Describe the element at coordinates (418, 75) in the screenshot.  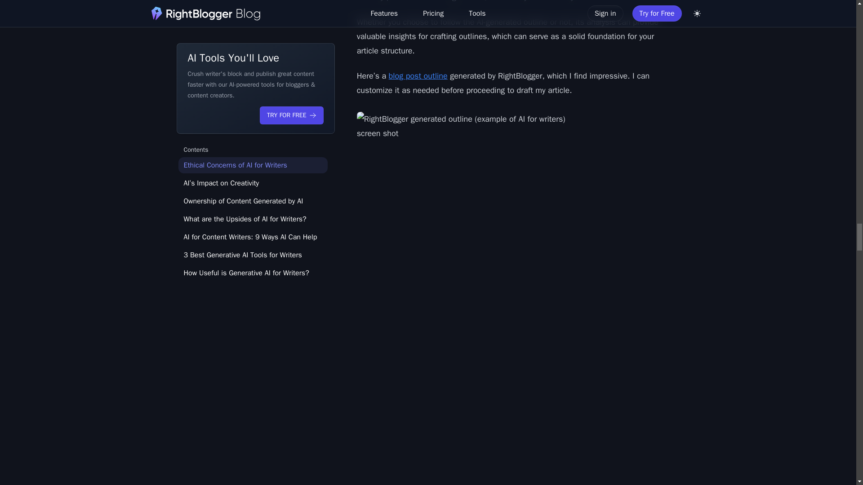
I see `blog post outline` at that location.